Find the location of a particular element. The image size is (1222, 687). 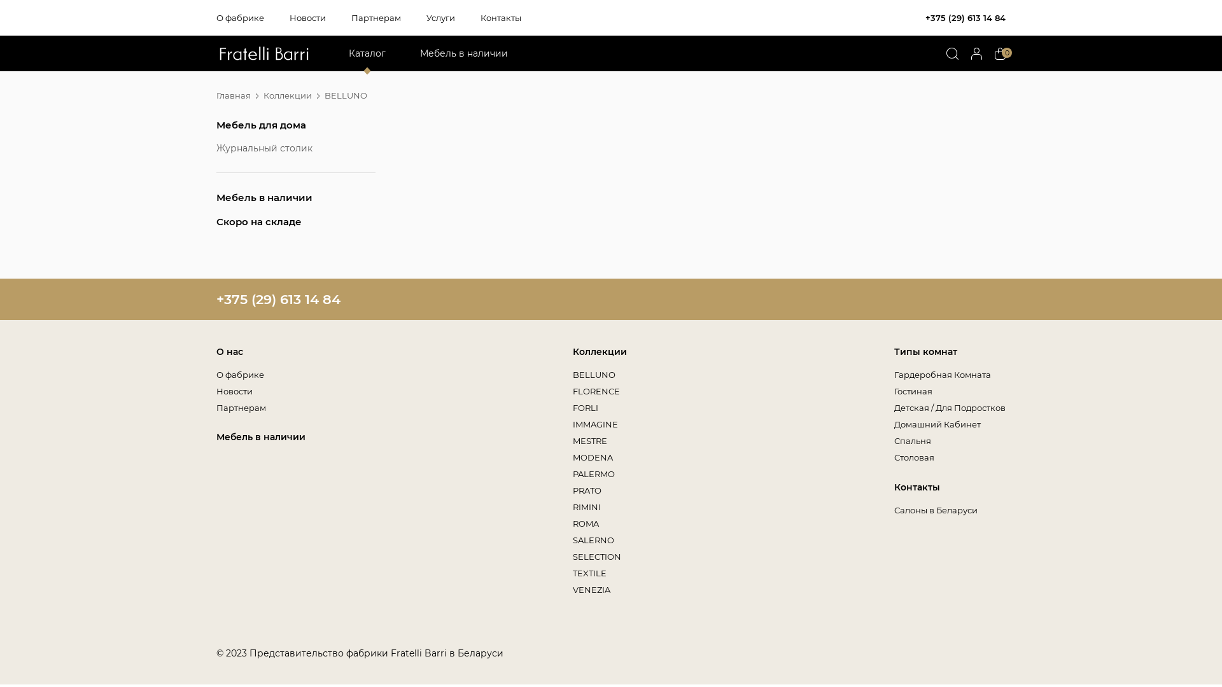

RIMINI is located at coordinates (587, 507).